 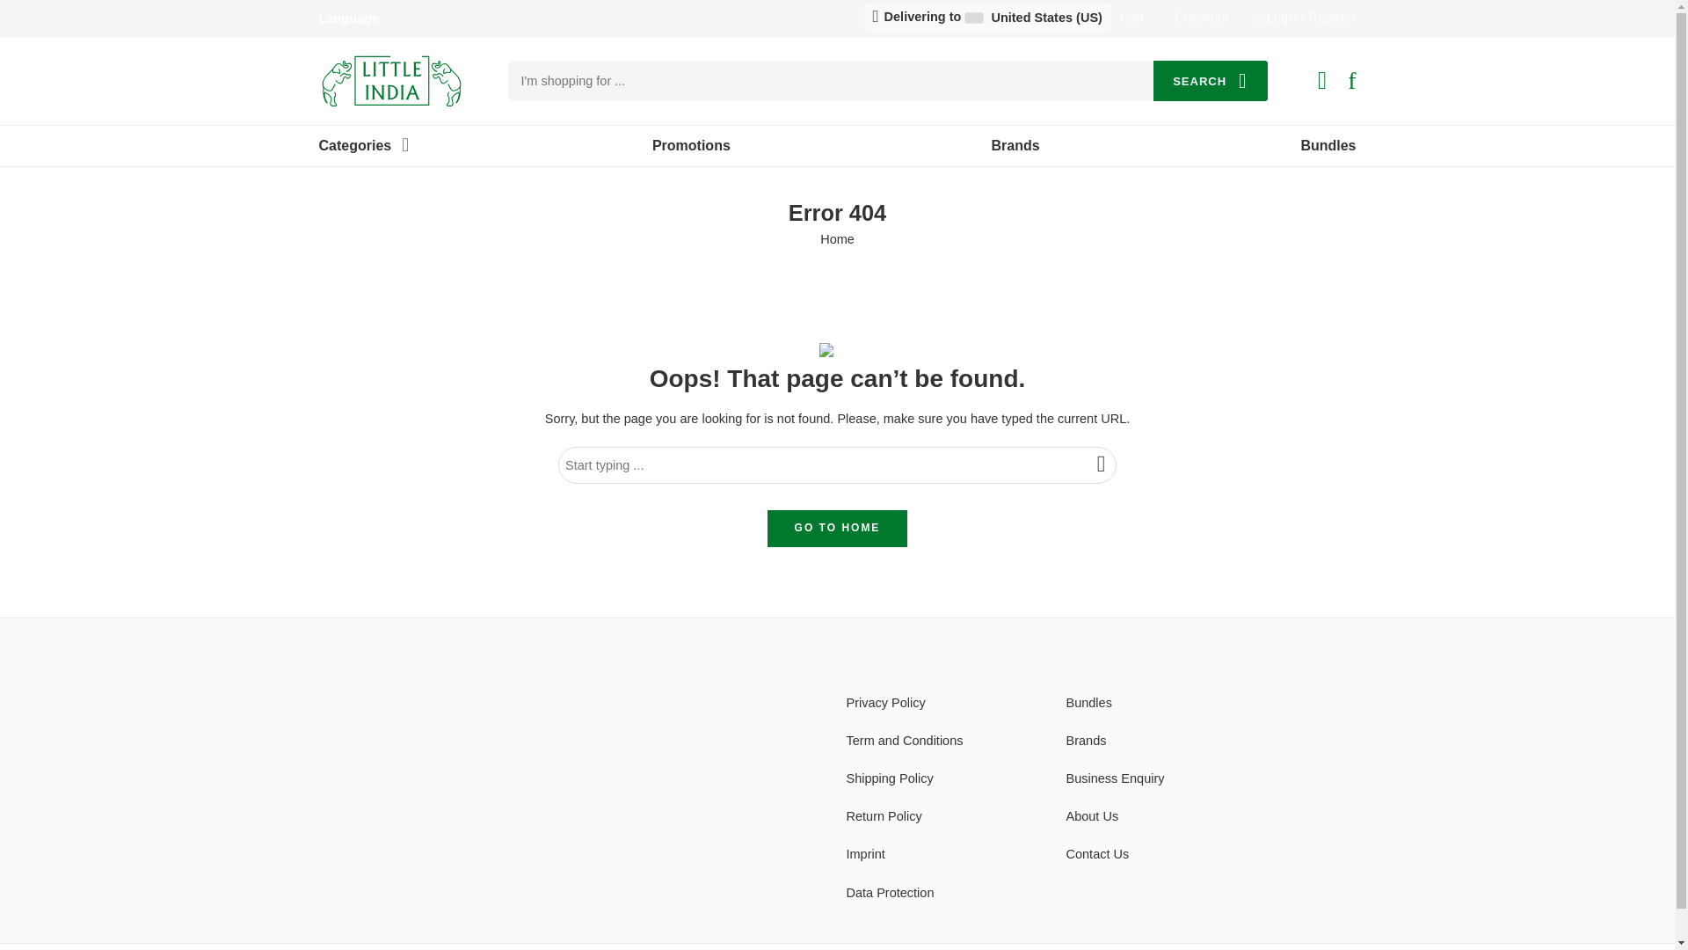 What do you see at coordinates (1322, 80) in the screenshot?
I see `Cart` at bounding box center [1322, 80].